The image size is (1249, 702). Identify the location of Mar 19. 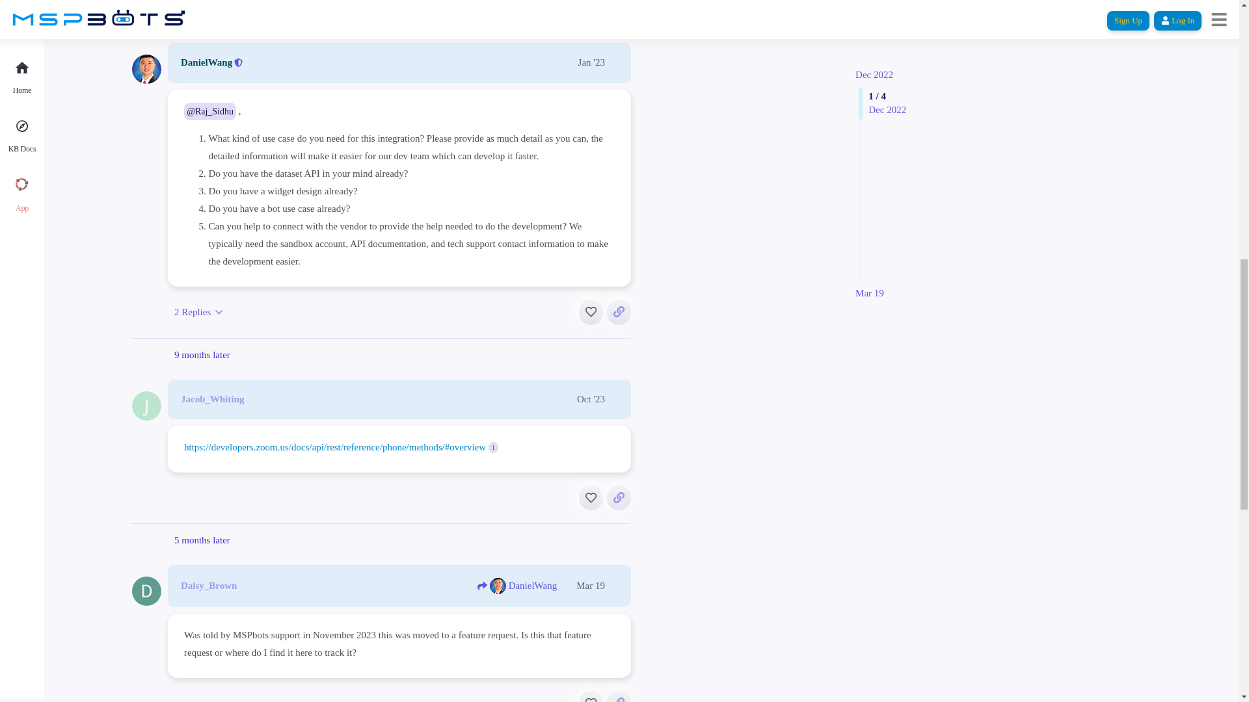
(870, 34).